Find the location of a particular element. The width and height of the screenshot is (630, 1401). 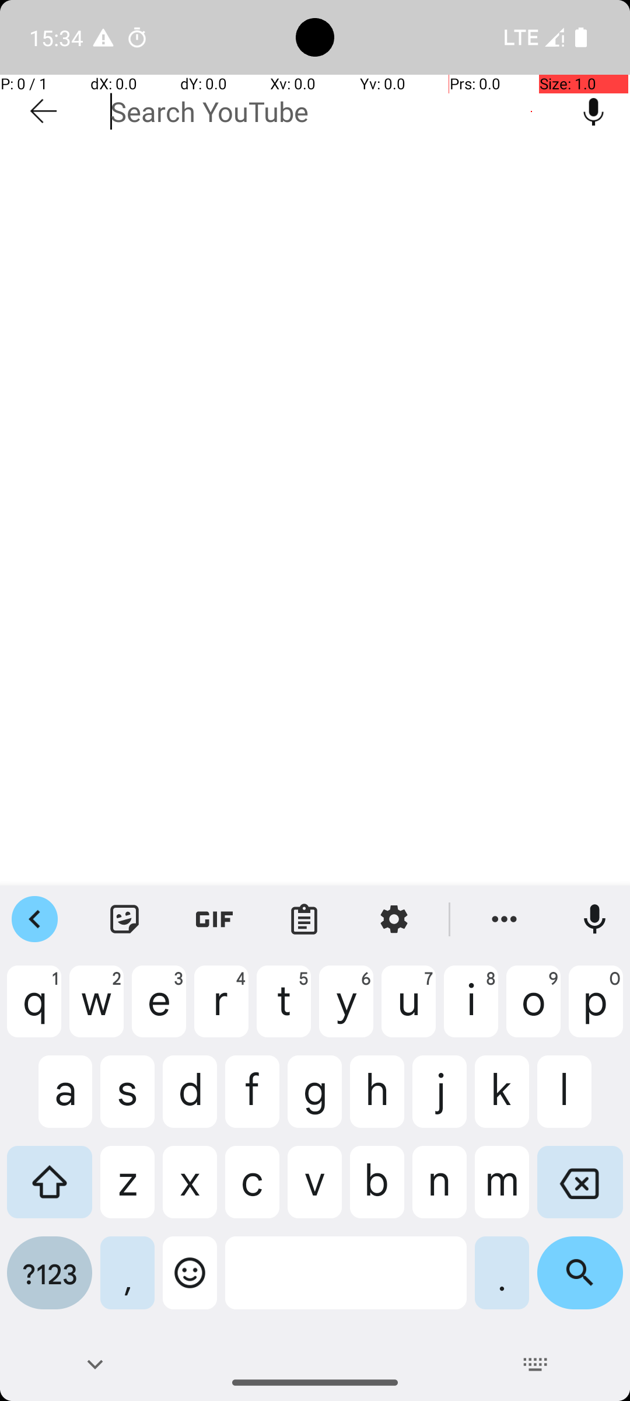

Voice input is located at coordinates (595, 919).